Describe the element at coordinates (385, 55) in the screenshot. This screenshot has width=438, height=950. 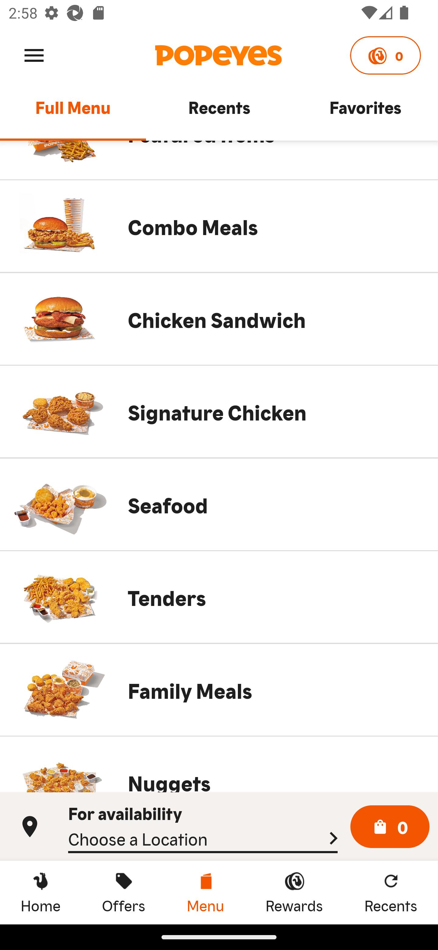
I see `0 Points 0` at that location.